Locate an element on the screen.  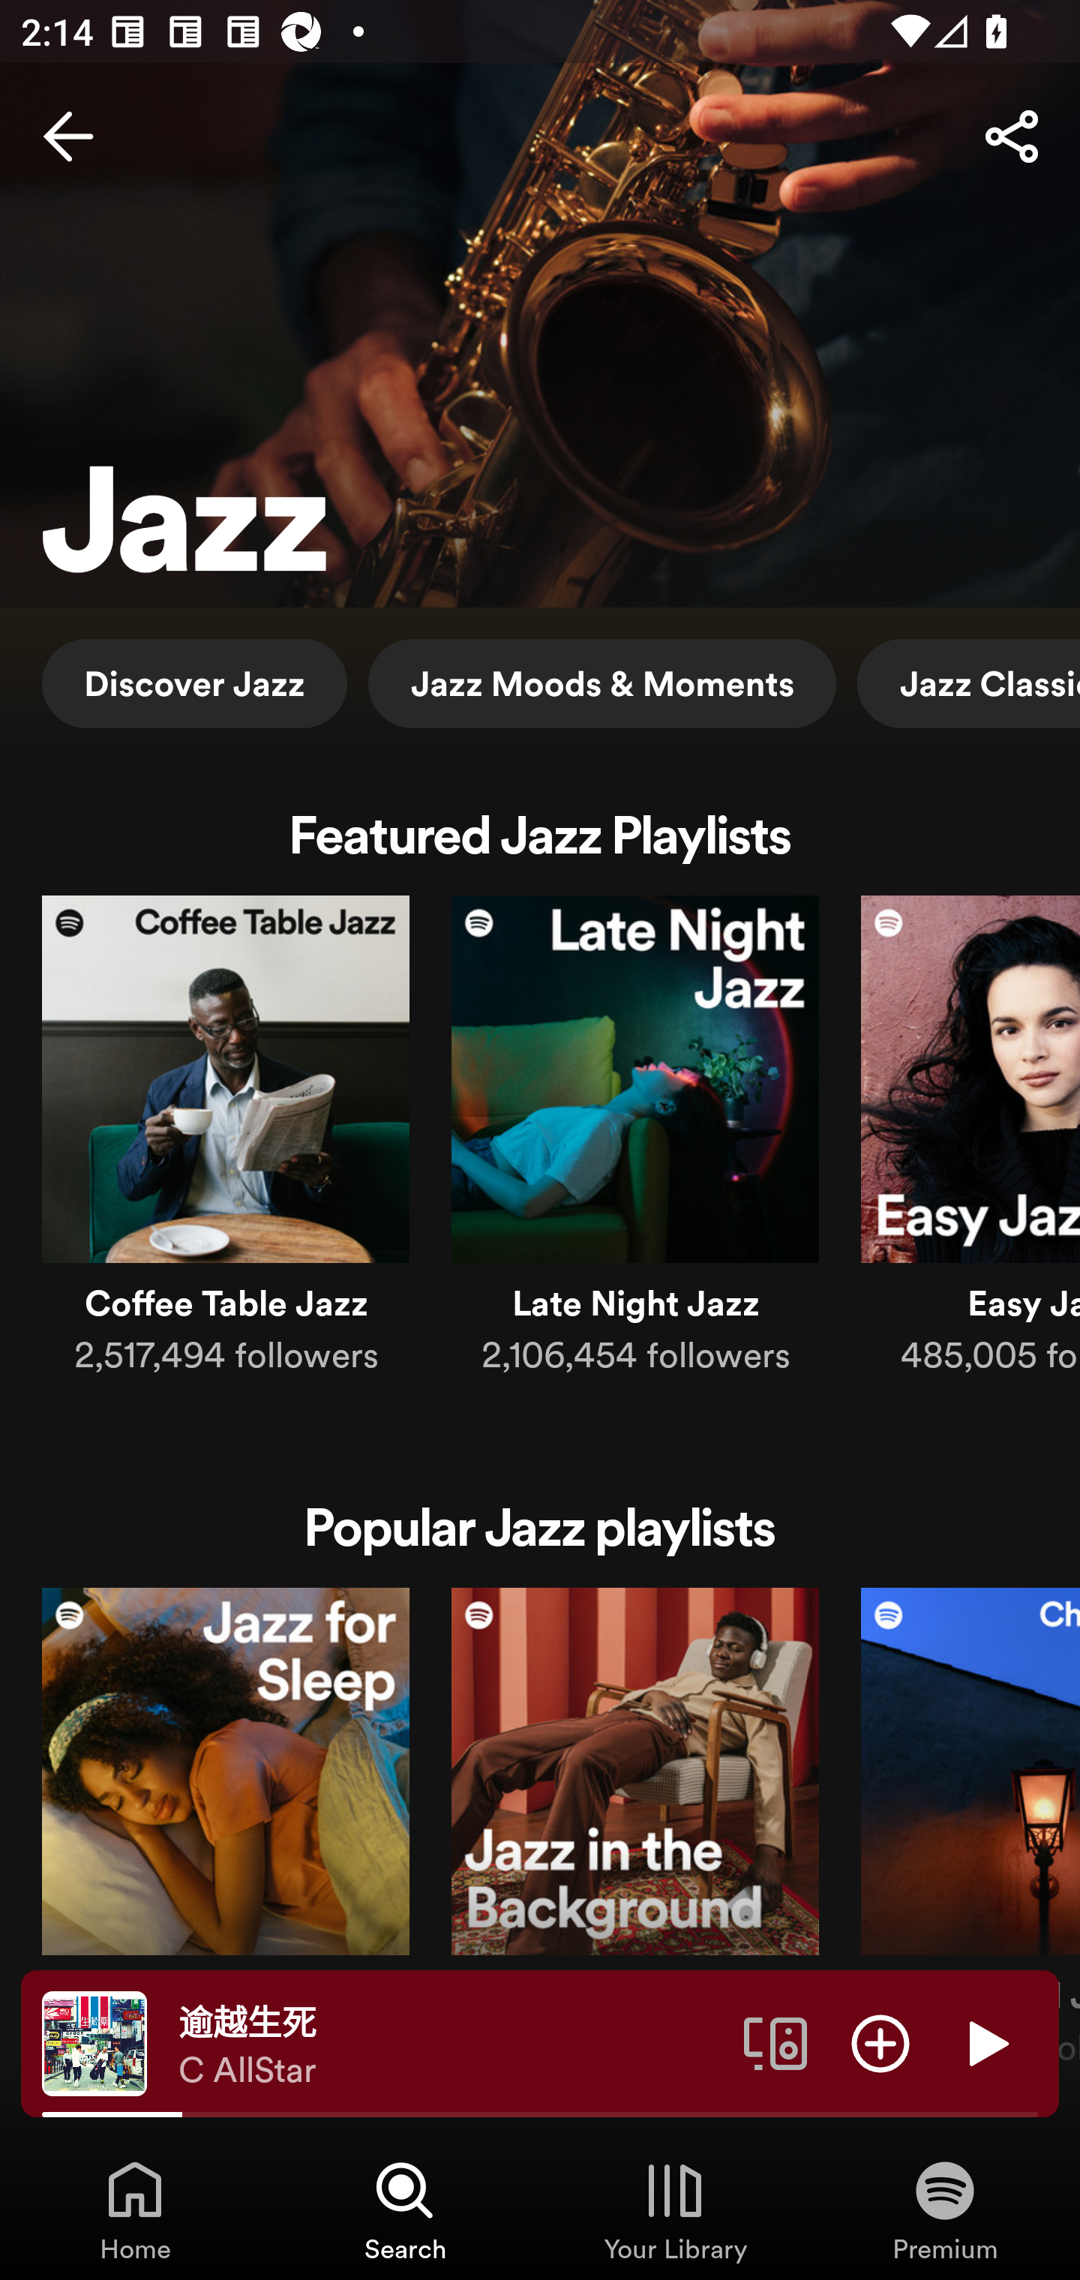
逾越生死 C AllStar is located at coordinates (450, 2044).